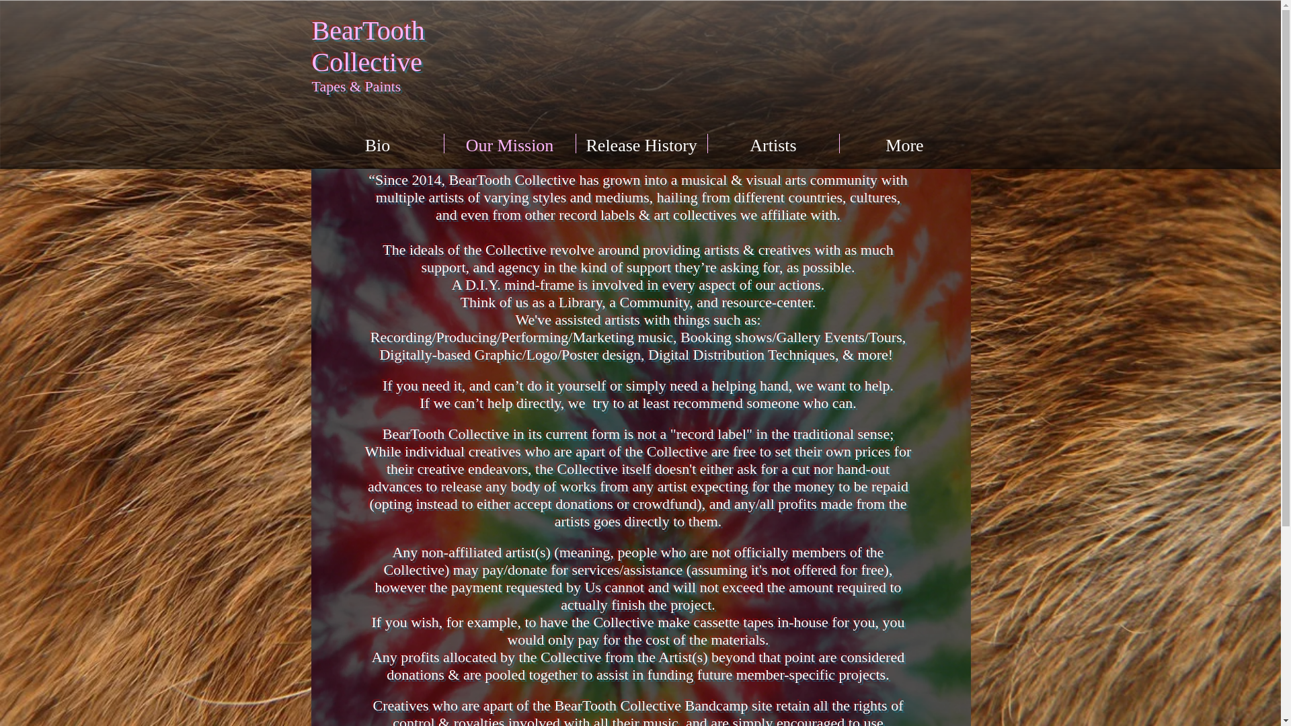 The image size is (1291, 726). Describe the element at coordinates (509, 143) in the screenshot. I see `Our Mission` at that location.